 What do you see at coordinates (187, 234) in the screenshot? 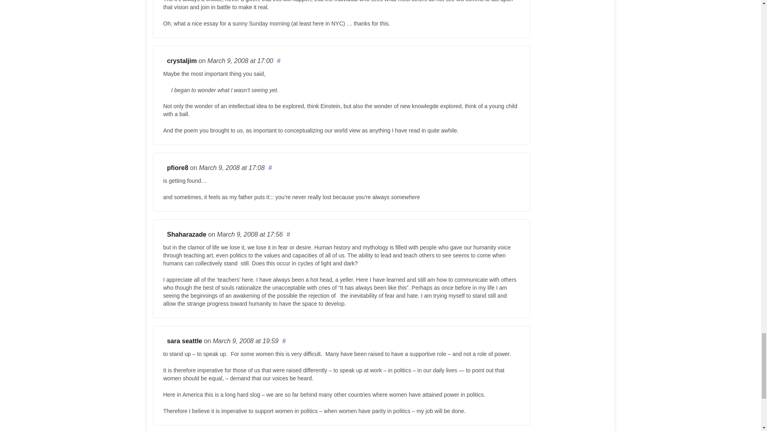
I see `Shaharazade` at bounding box center [187, 234].